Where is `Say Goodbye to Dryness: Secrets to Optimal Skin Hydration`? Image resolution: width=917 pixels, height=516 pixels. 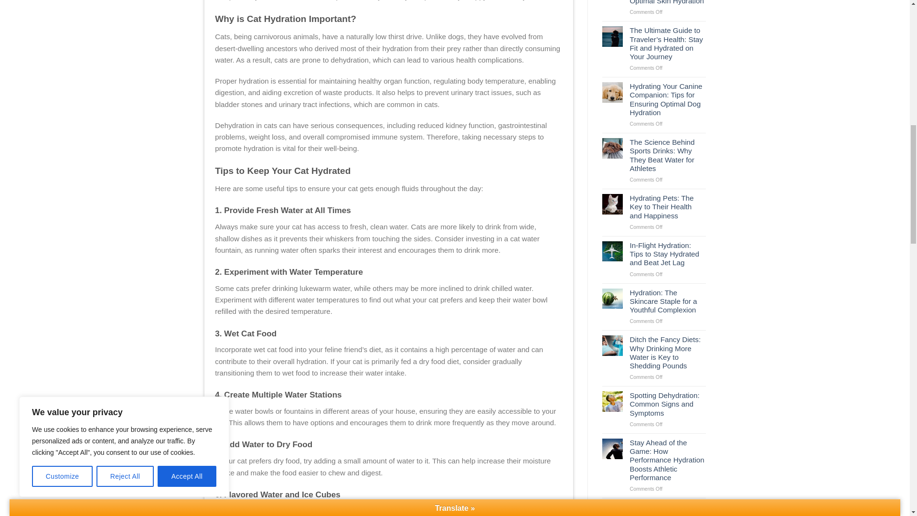 Say Goodbye to Dryness: Secrets to Optimal Skin Hydration is located at coordinates (668, 3).